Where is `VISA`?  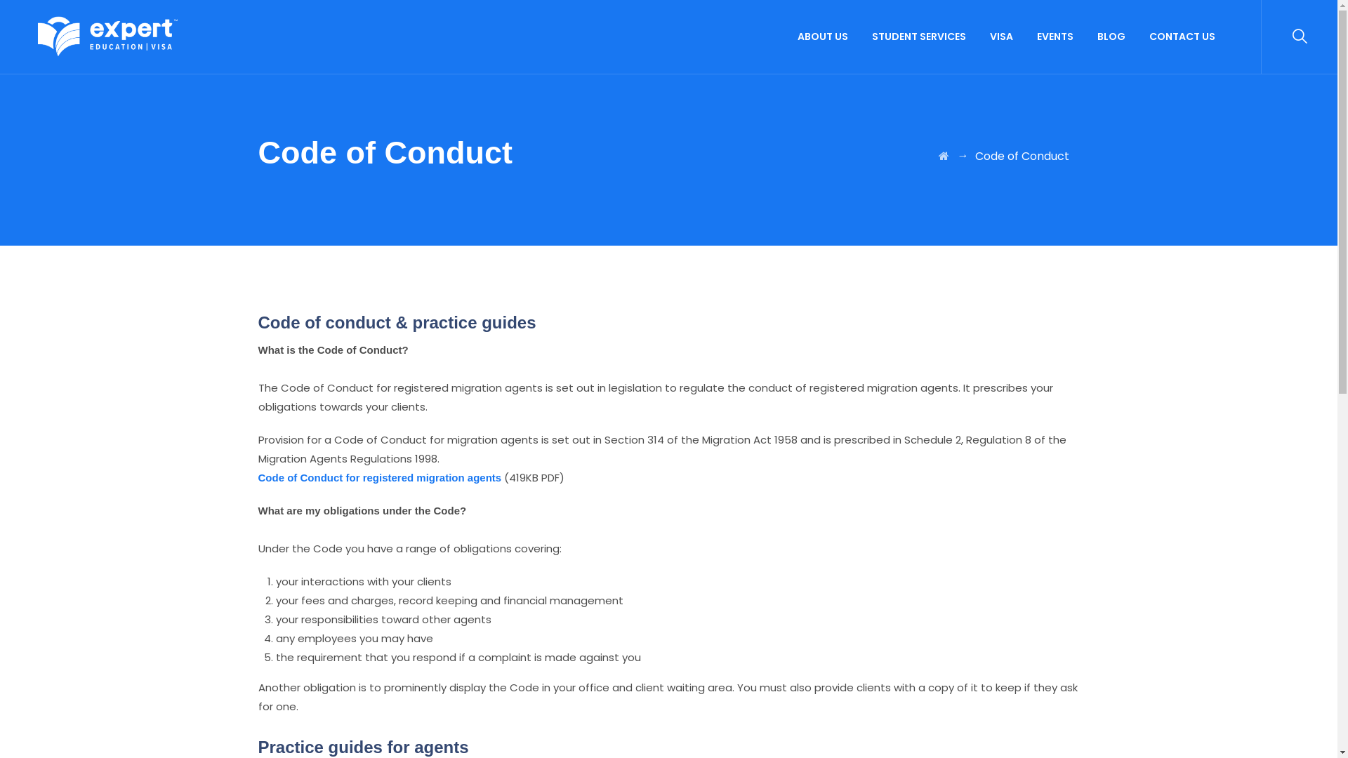 VISA is located at coordinates (1001, 36).